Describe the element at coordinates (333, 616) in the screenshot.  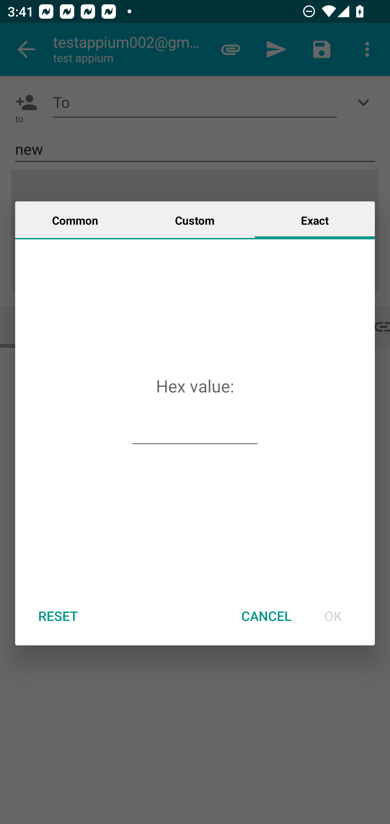
I see `OK` at that location.